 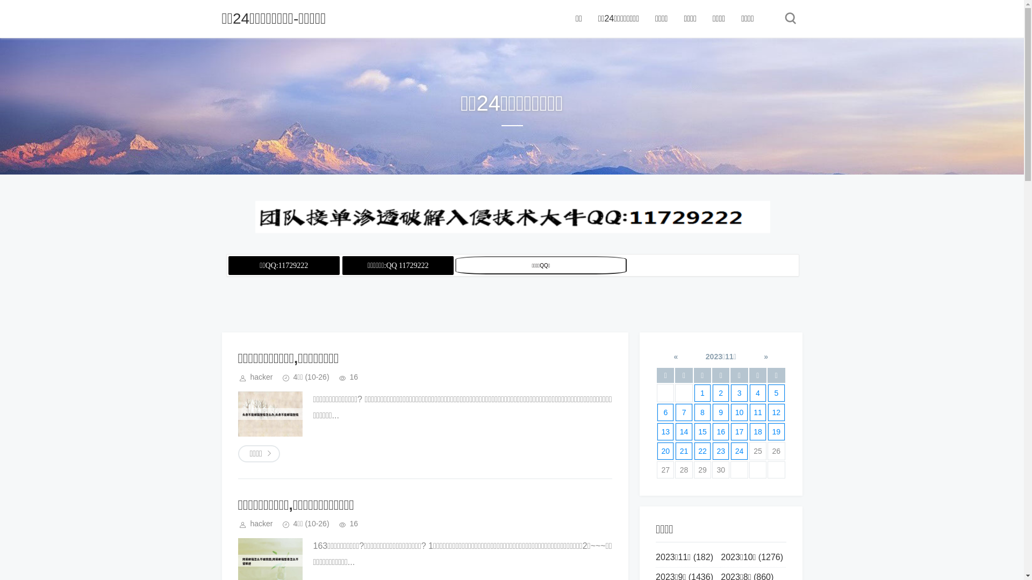 What do you see at coordinates (776, 432) in the screenshot?
I see `19` at bounding box center [776, 432].